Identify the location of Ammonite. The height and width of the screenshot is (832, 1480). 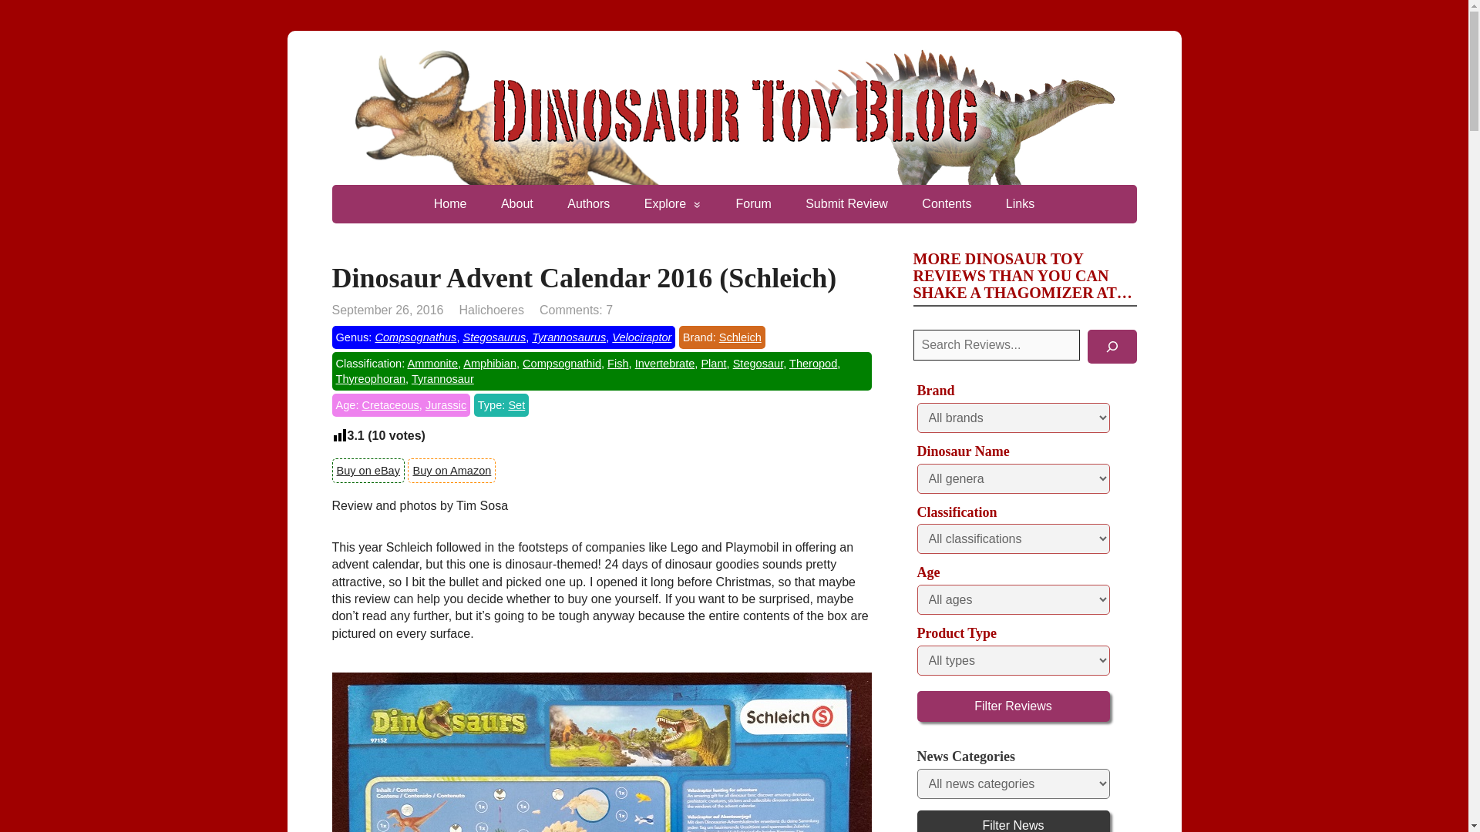
(432, 364).